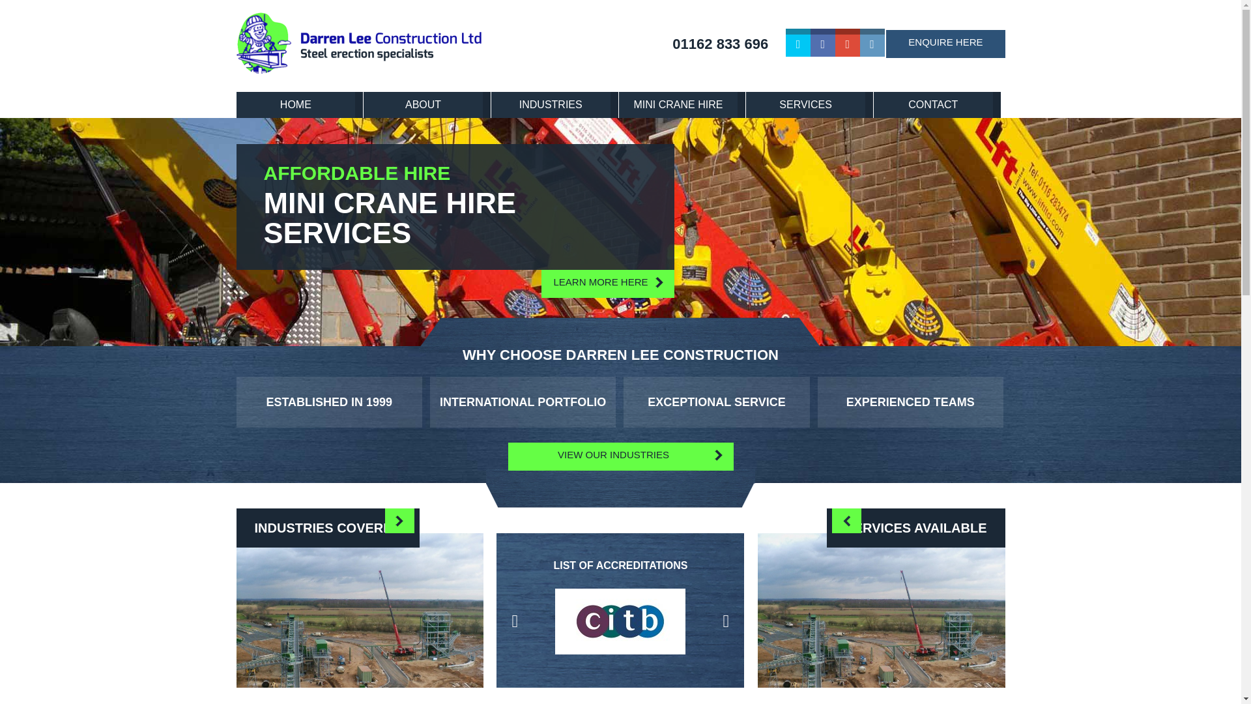 The width and height of the screenshot is (1251, 704). I want to click on INDUSTRIES COVERED, so click(360, 613).